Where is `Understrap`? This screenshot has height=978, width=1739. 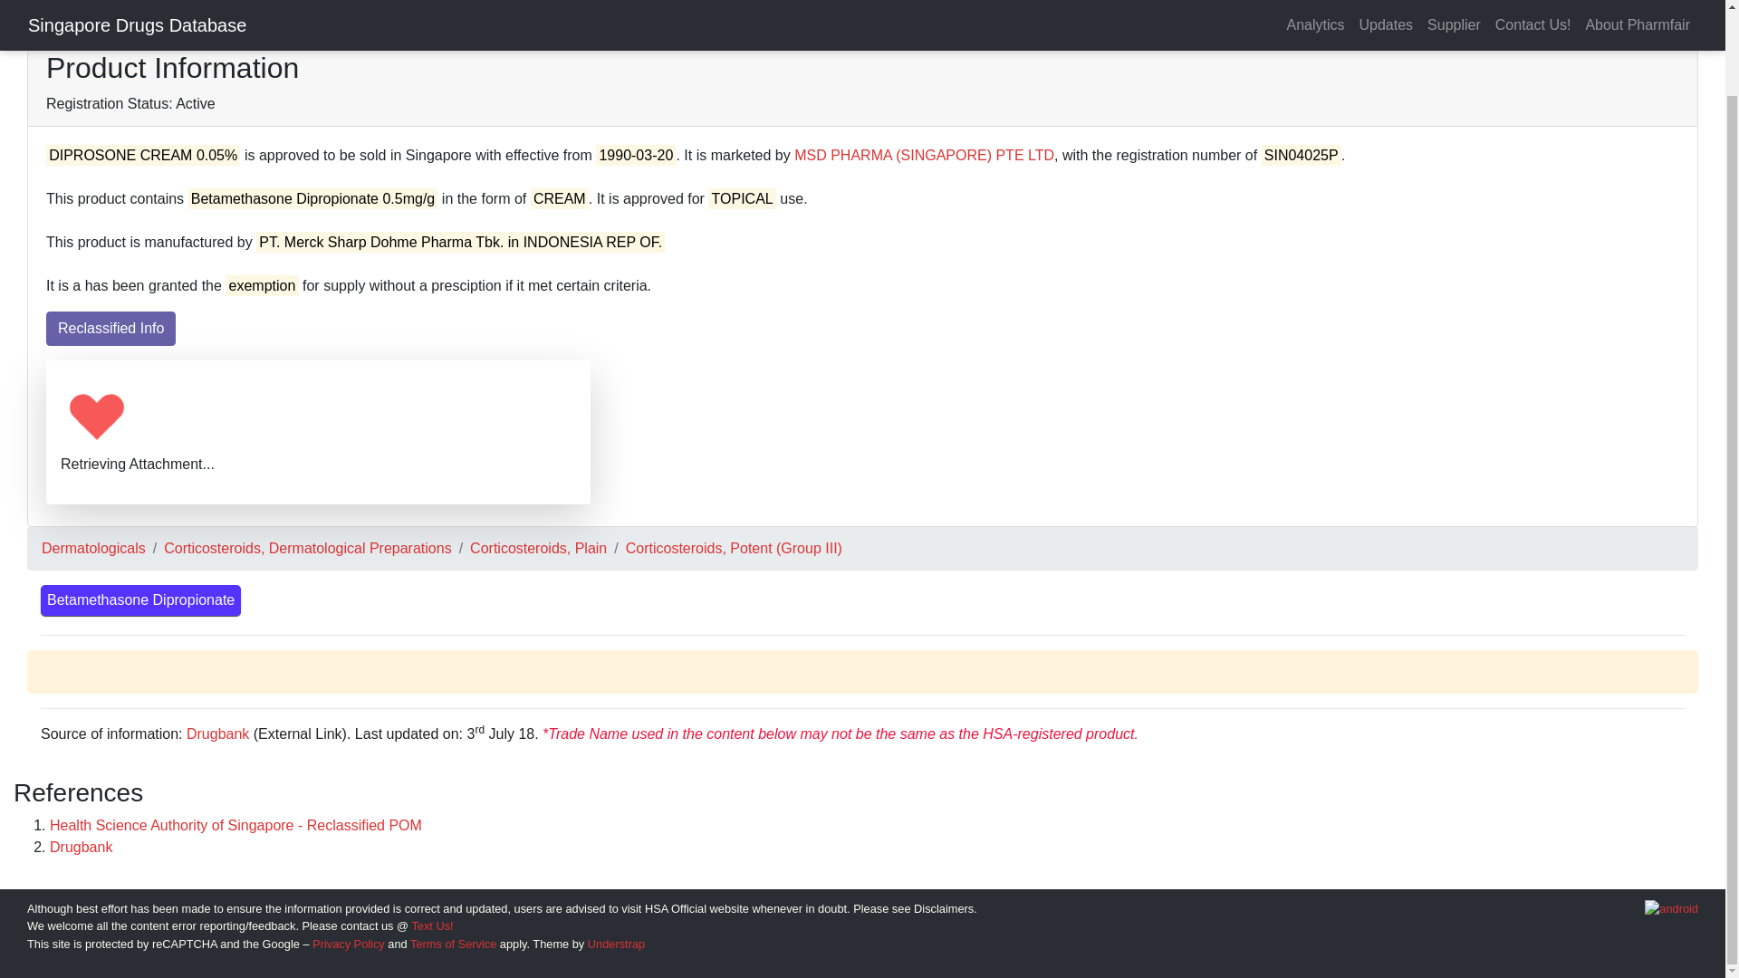
Understrap is located at coordinates (616, 944).